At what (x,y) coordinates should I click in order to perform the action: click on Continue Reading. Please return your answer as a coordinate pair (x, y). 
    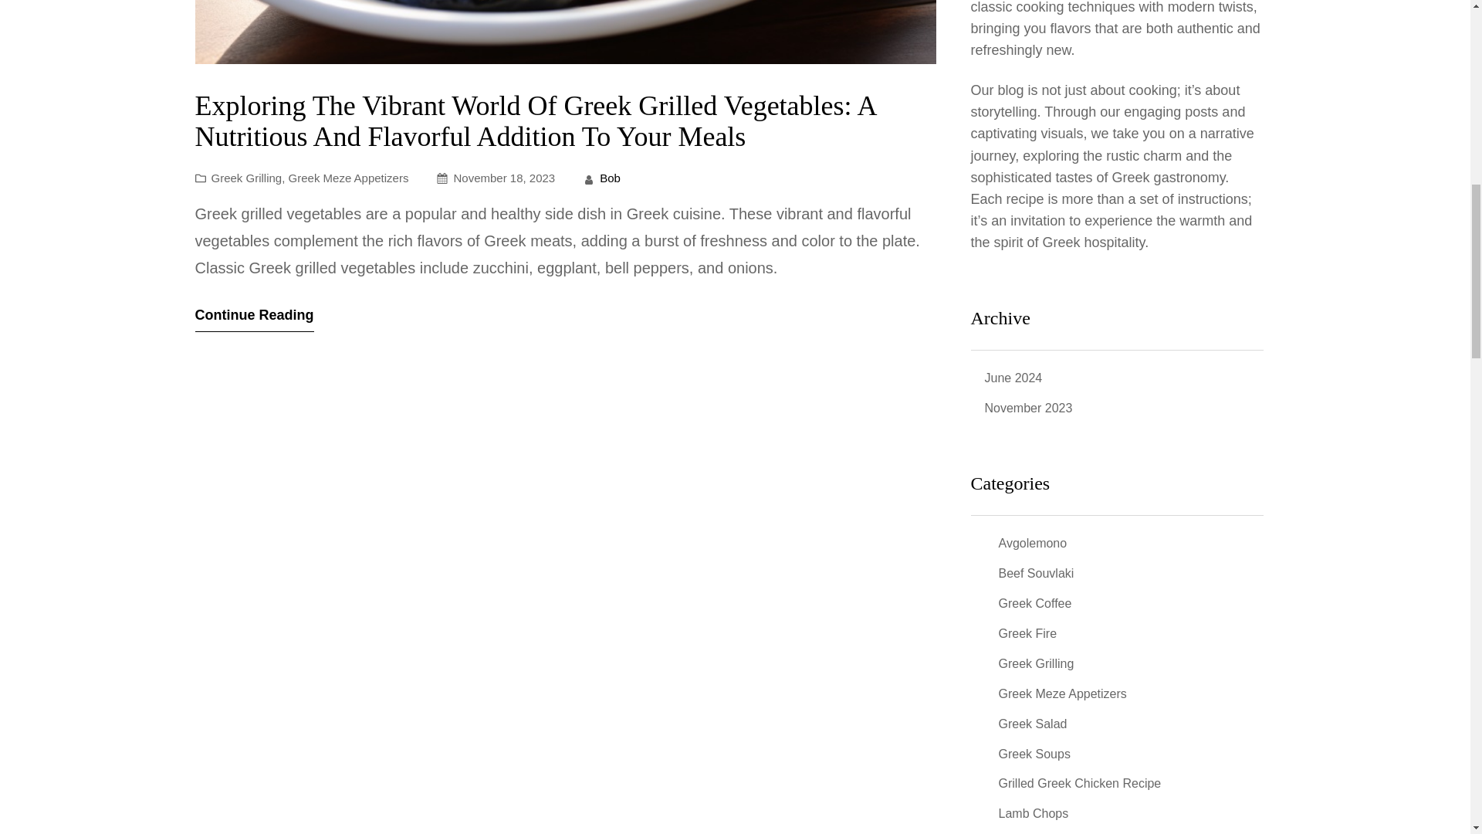
    Looking at the image, I should click on (253, 317).